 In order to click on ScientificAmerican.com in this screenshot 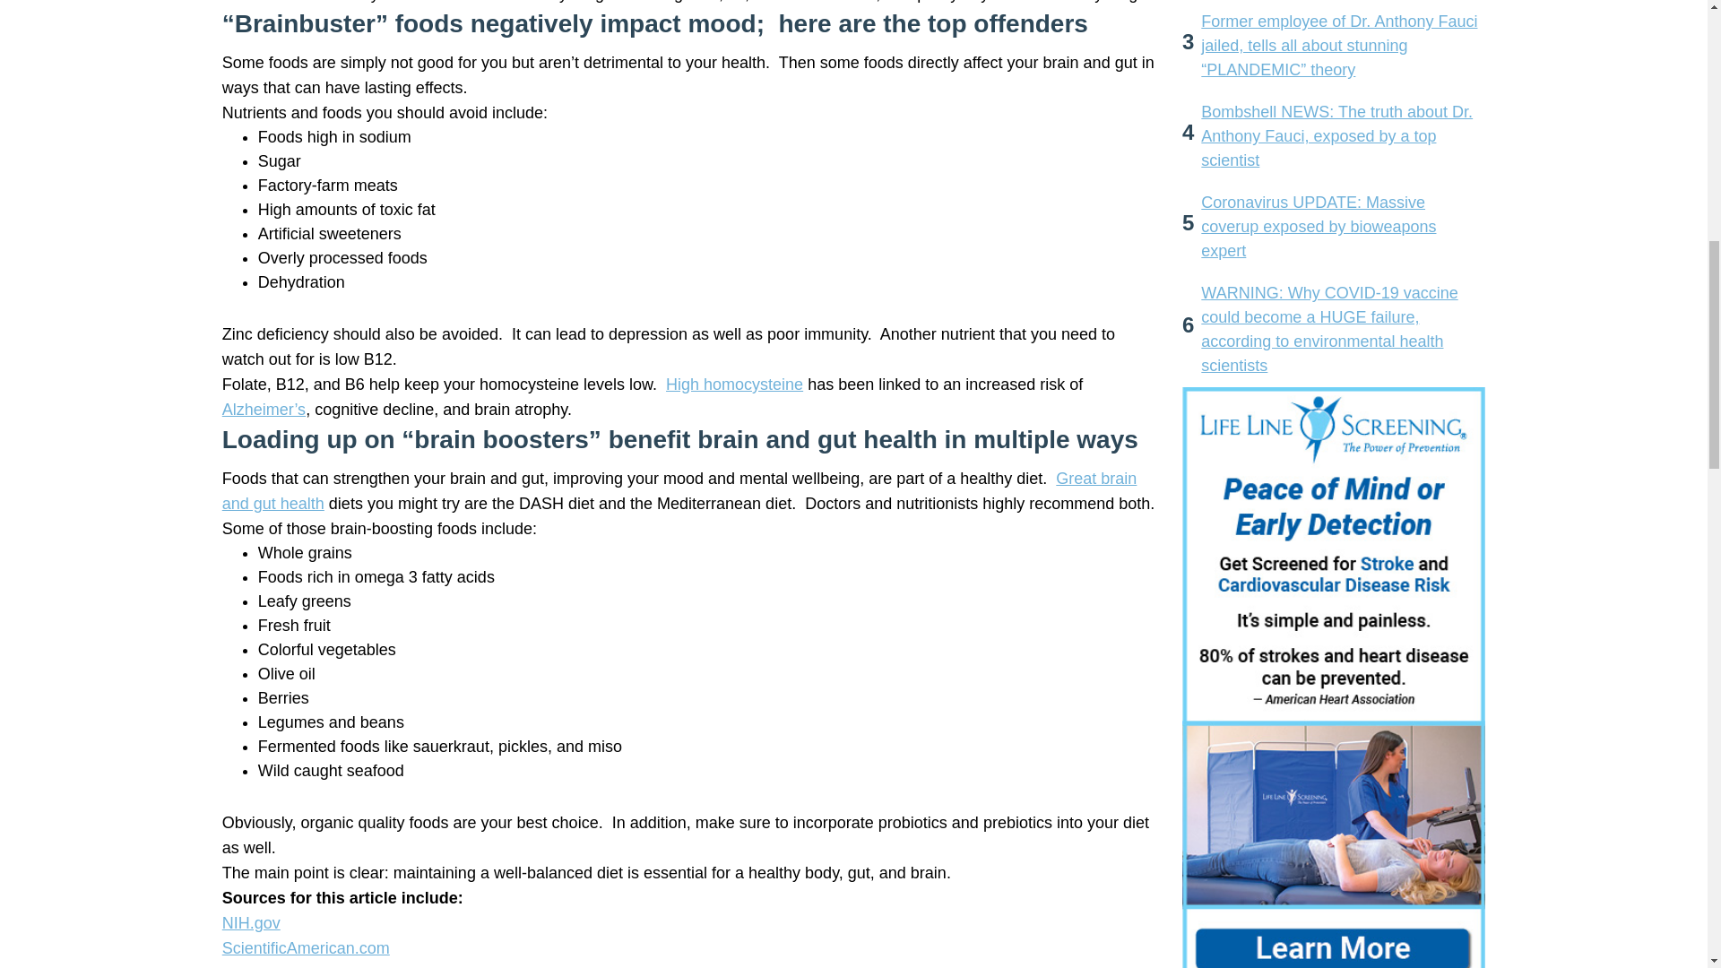, I will do `click(306, 948)`.